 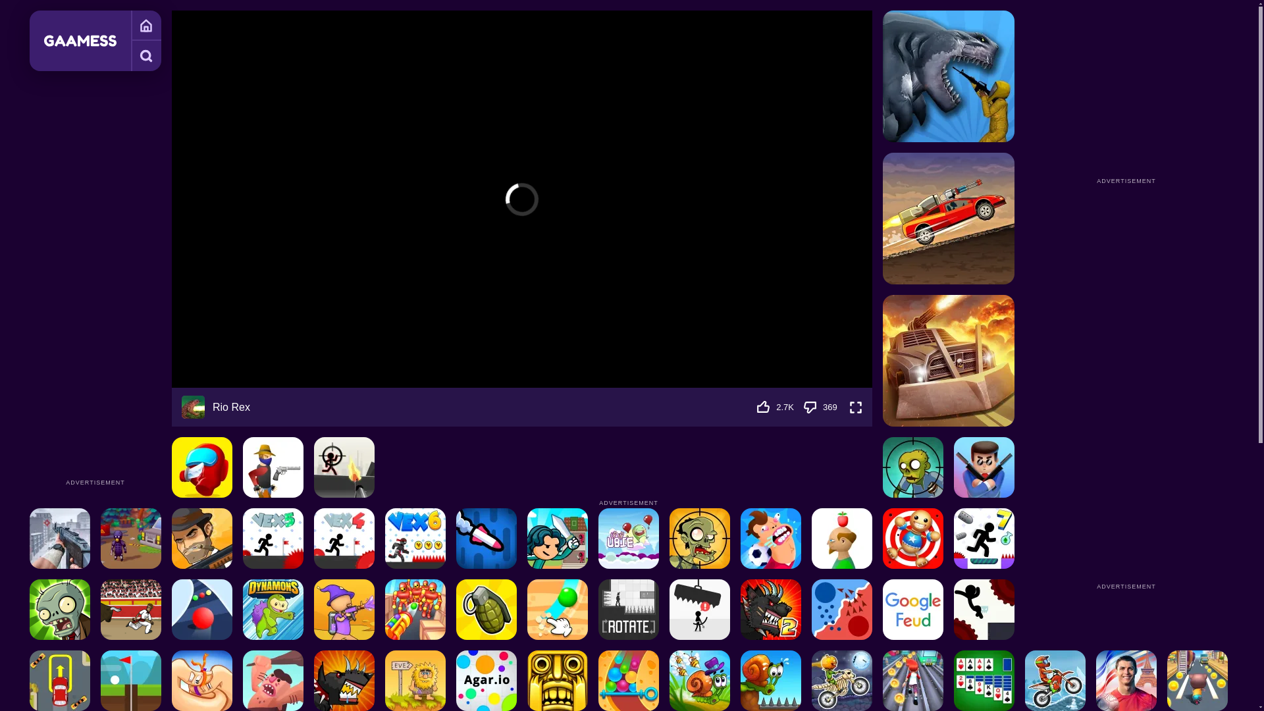 What do you see at coordinates (273, 539) in the screenshot?
I see `Vex 5` at bounding box center [273, 539].